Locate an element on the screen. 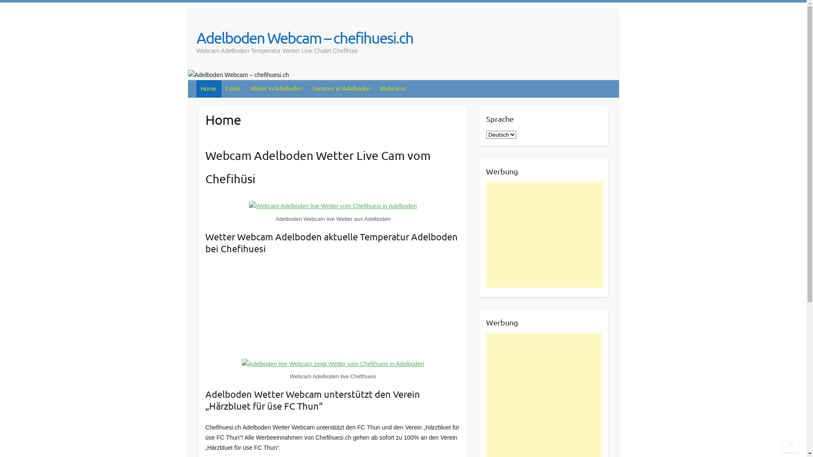 This screenshot has height=457, width=813. Home is located at coordinates (209, 89).